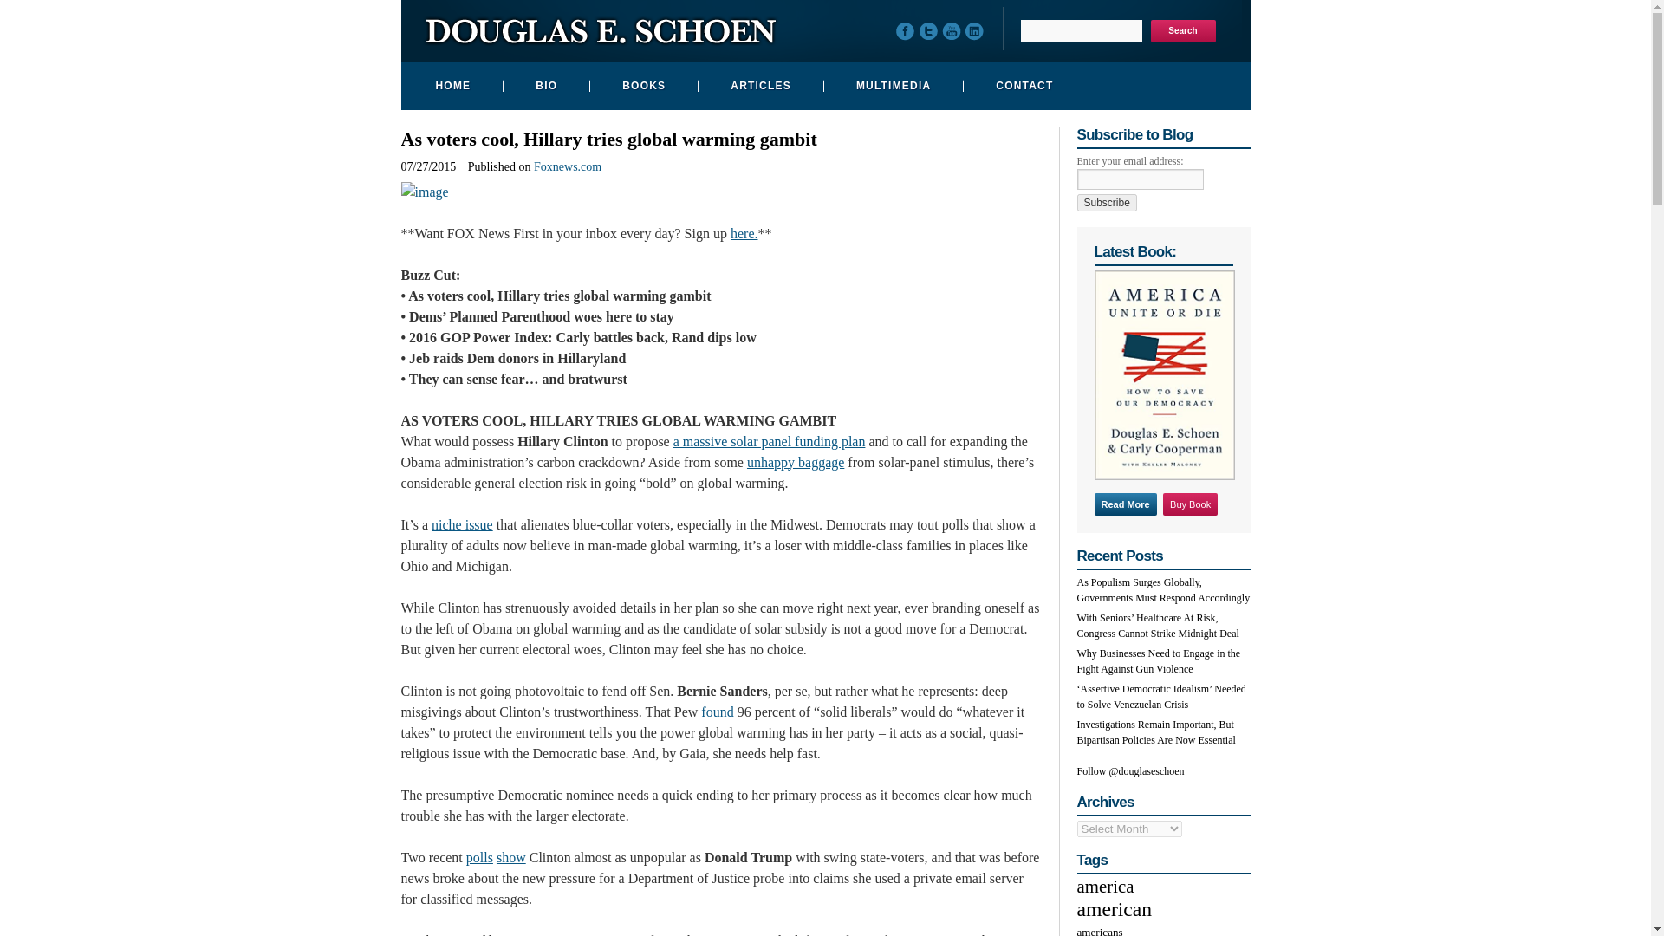 The width and height of the screenshot is (1664, 936). What do you see at coordinates (976, 33) in the screenshot?
I see `Linked In` at bounding box center [976, 33].